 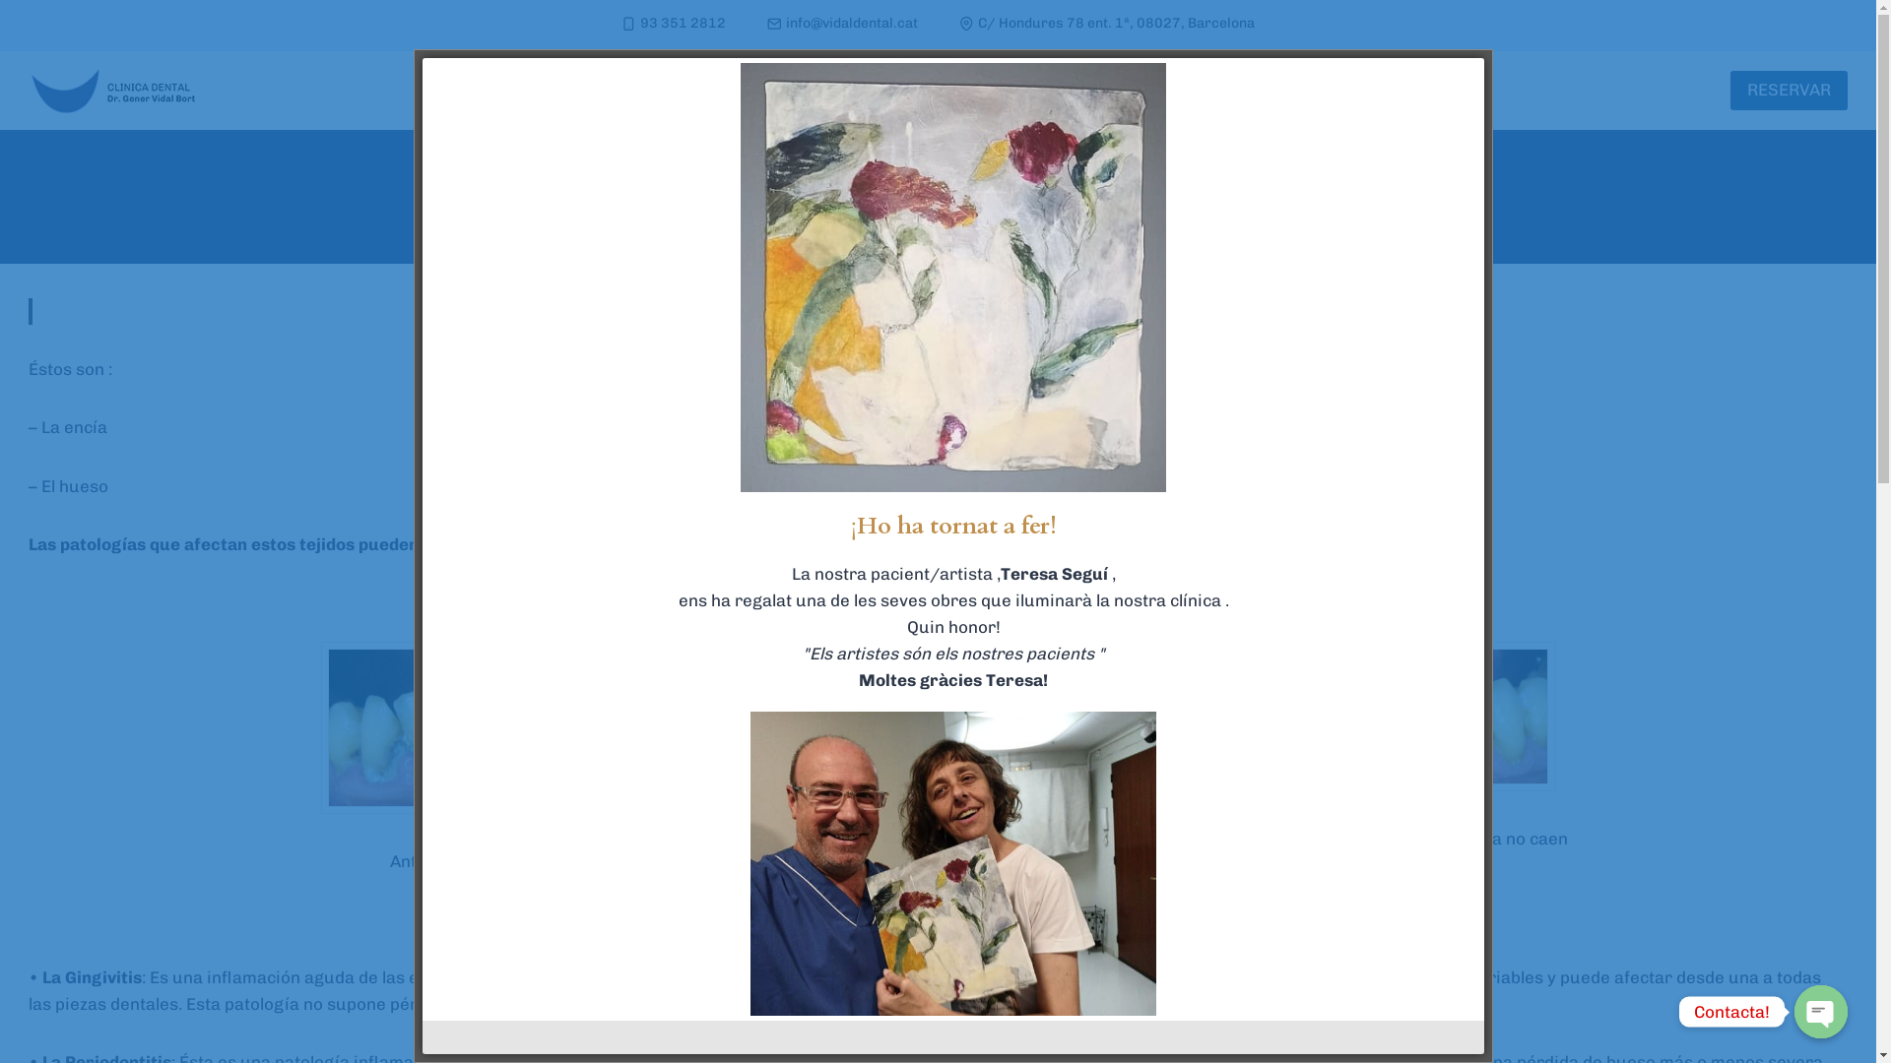 What do you see at coordinates (1056, 91) in the screenshot?
I see `Contacto` at bounding box center [1056, 91].